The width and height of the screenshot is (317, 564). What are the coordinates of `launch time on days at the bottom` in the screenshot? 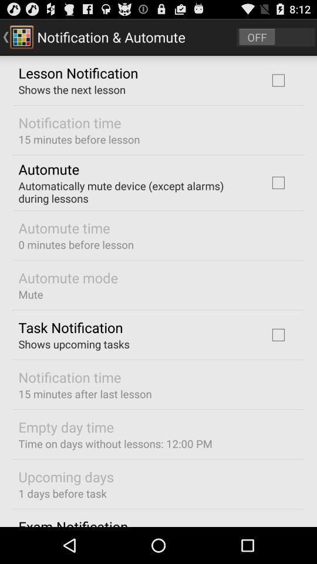 It's located at (115, 443).